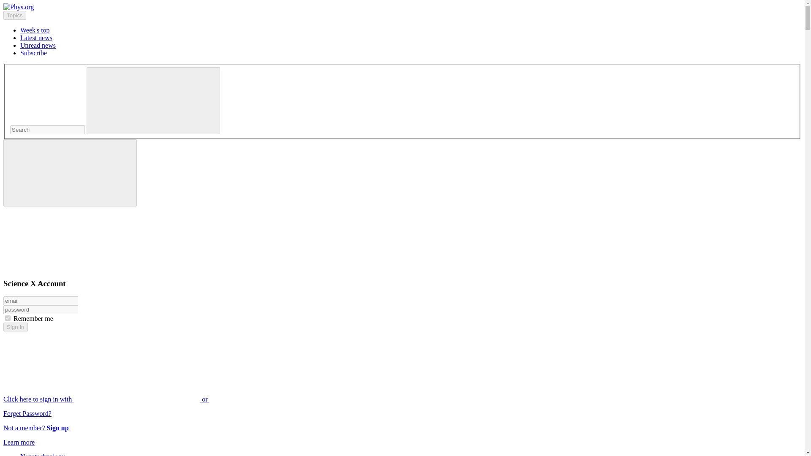 The image size is (811, 456). I want to click on on, so click(8, 318).